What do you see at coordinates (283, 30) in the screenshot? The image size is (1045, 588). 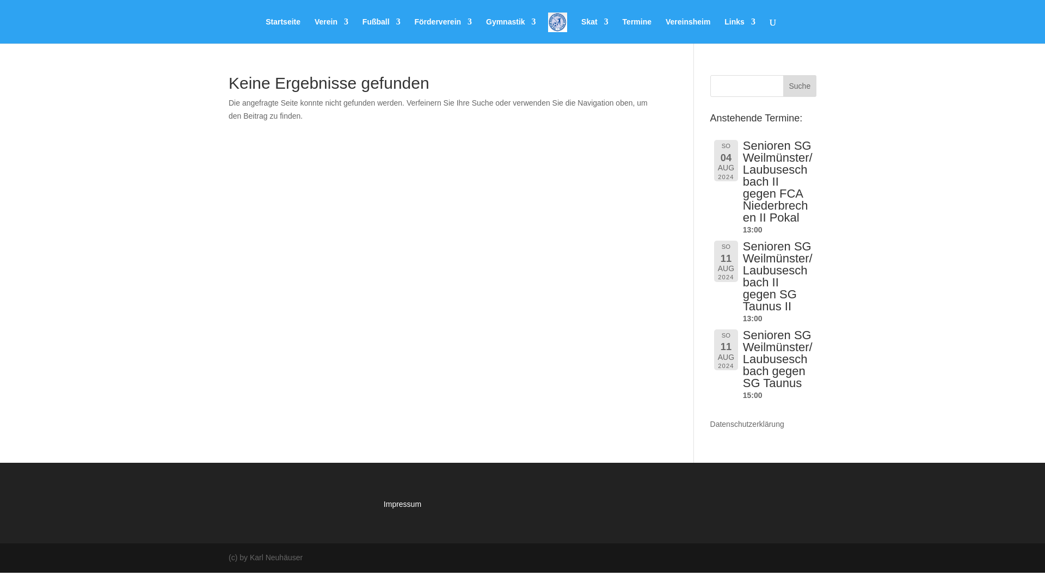 I see `Startseite` at bounding box center [283, 30].